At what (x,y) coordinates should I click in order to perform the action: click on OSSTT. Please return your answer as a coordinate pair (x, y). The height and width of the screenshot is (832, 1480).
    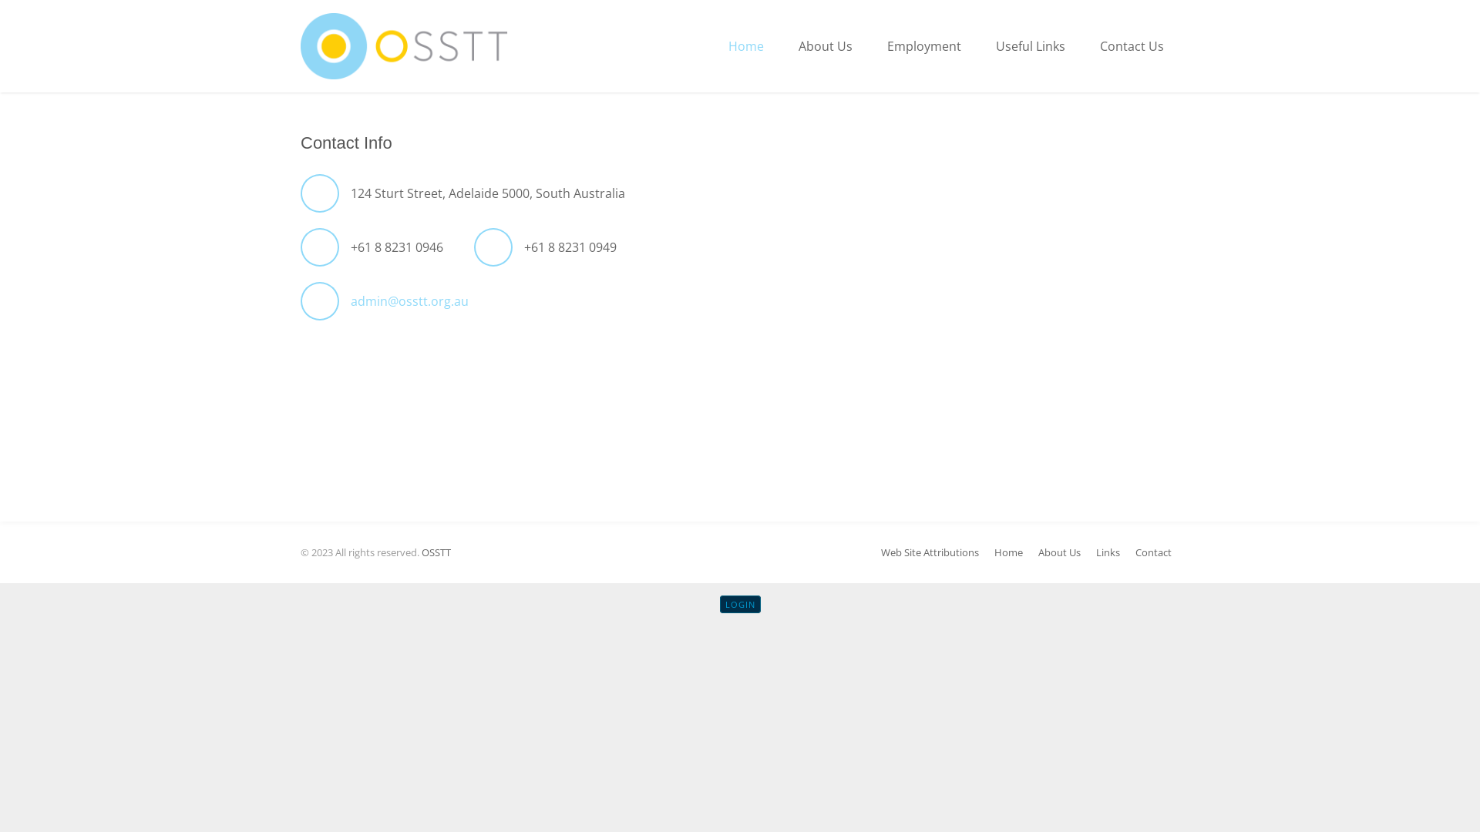
    Looking at the image, I should click on (436, 552).